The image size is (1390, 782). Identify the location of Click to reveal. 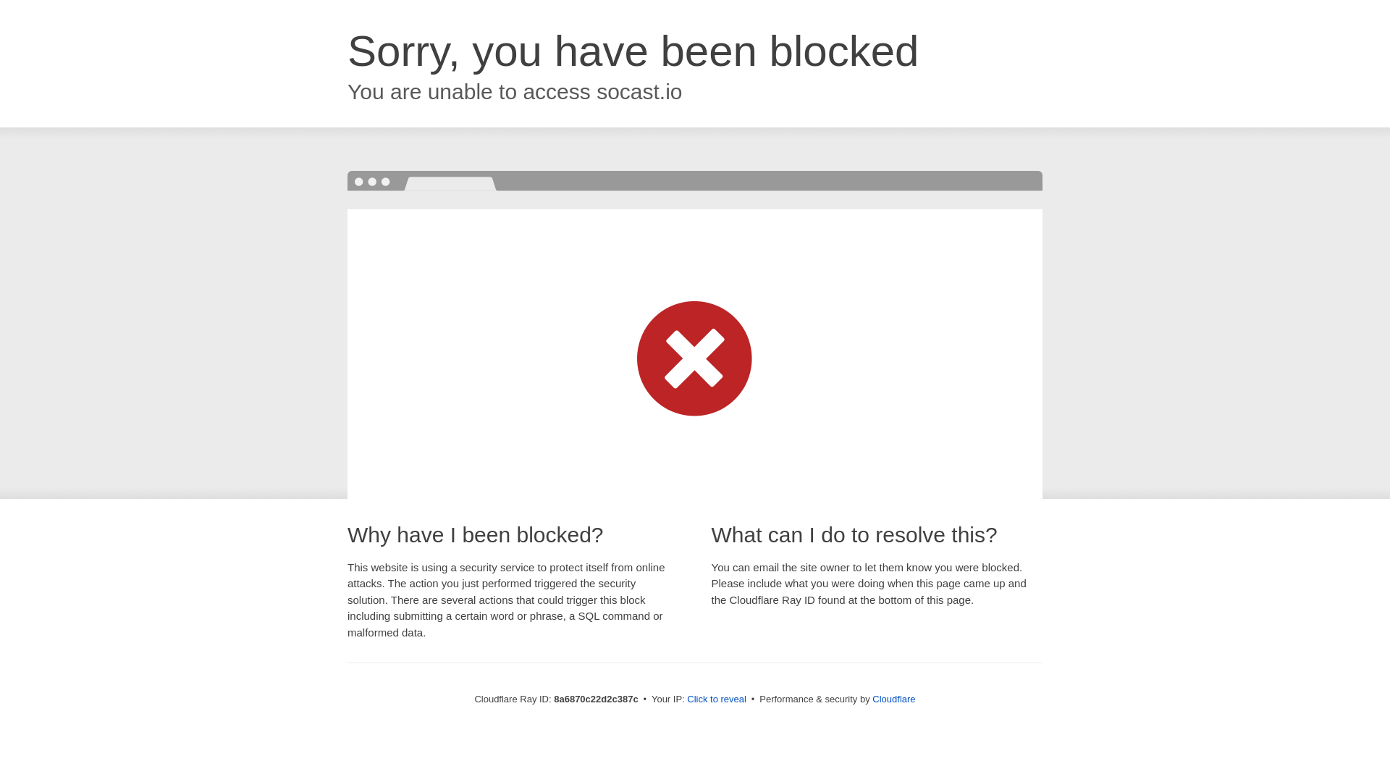
(717, 699).